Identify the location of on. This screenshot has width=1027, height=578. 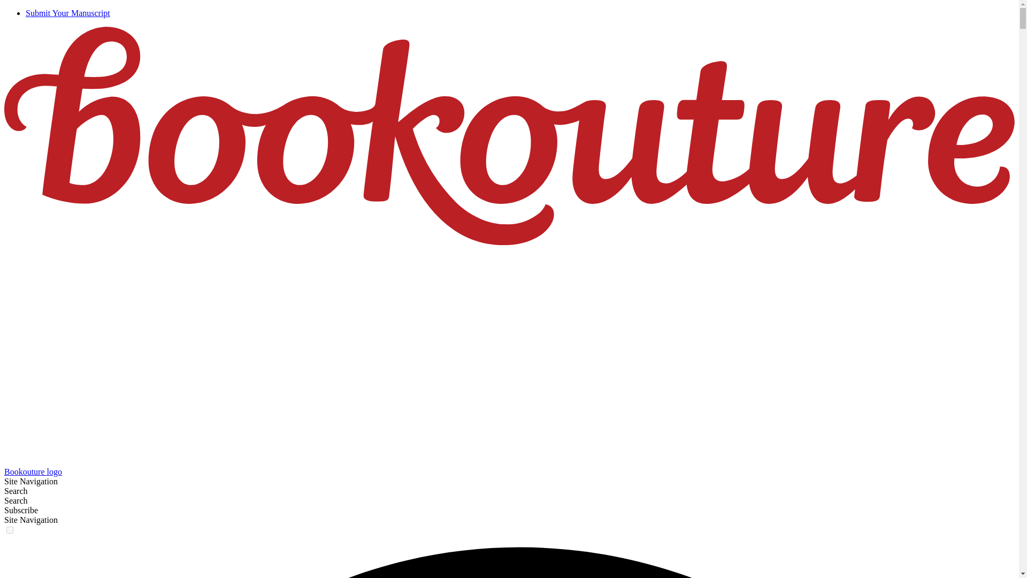
(10, 530).